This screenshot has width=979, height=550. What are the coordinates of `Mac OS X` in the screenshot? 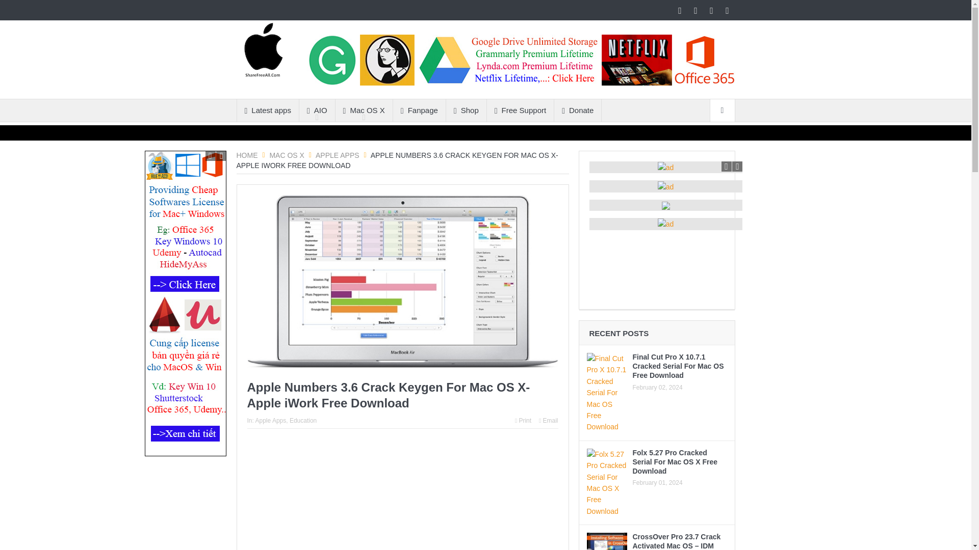 It's located at (287, 155).